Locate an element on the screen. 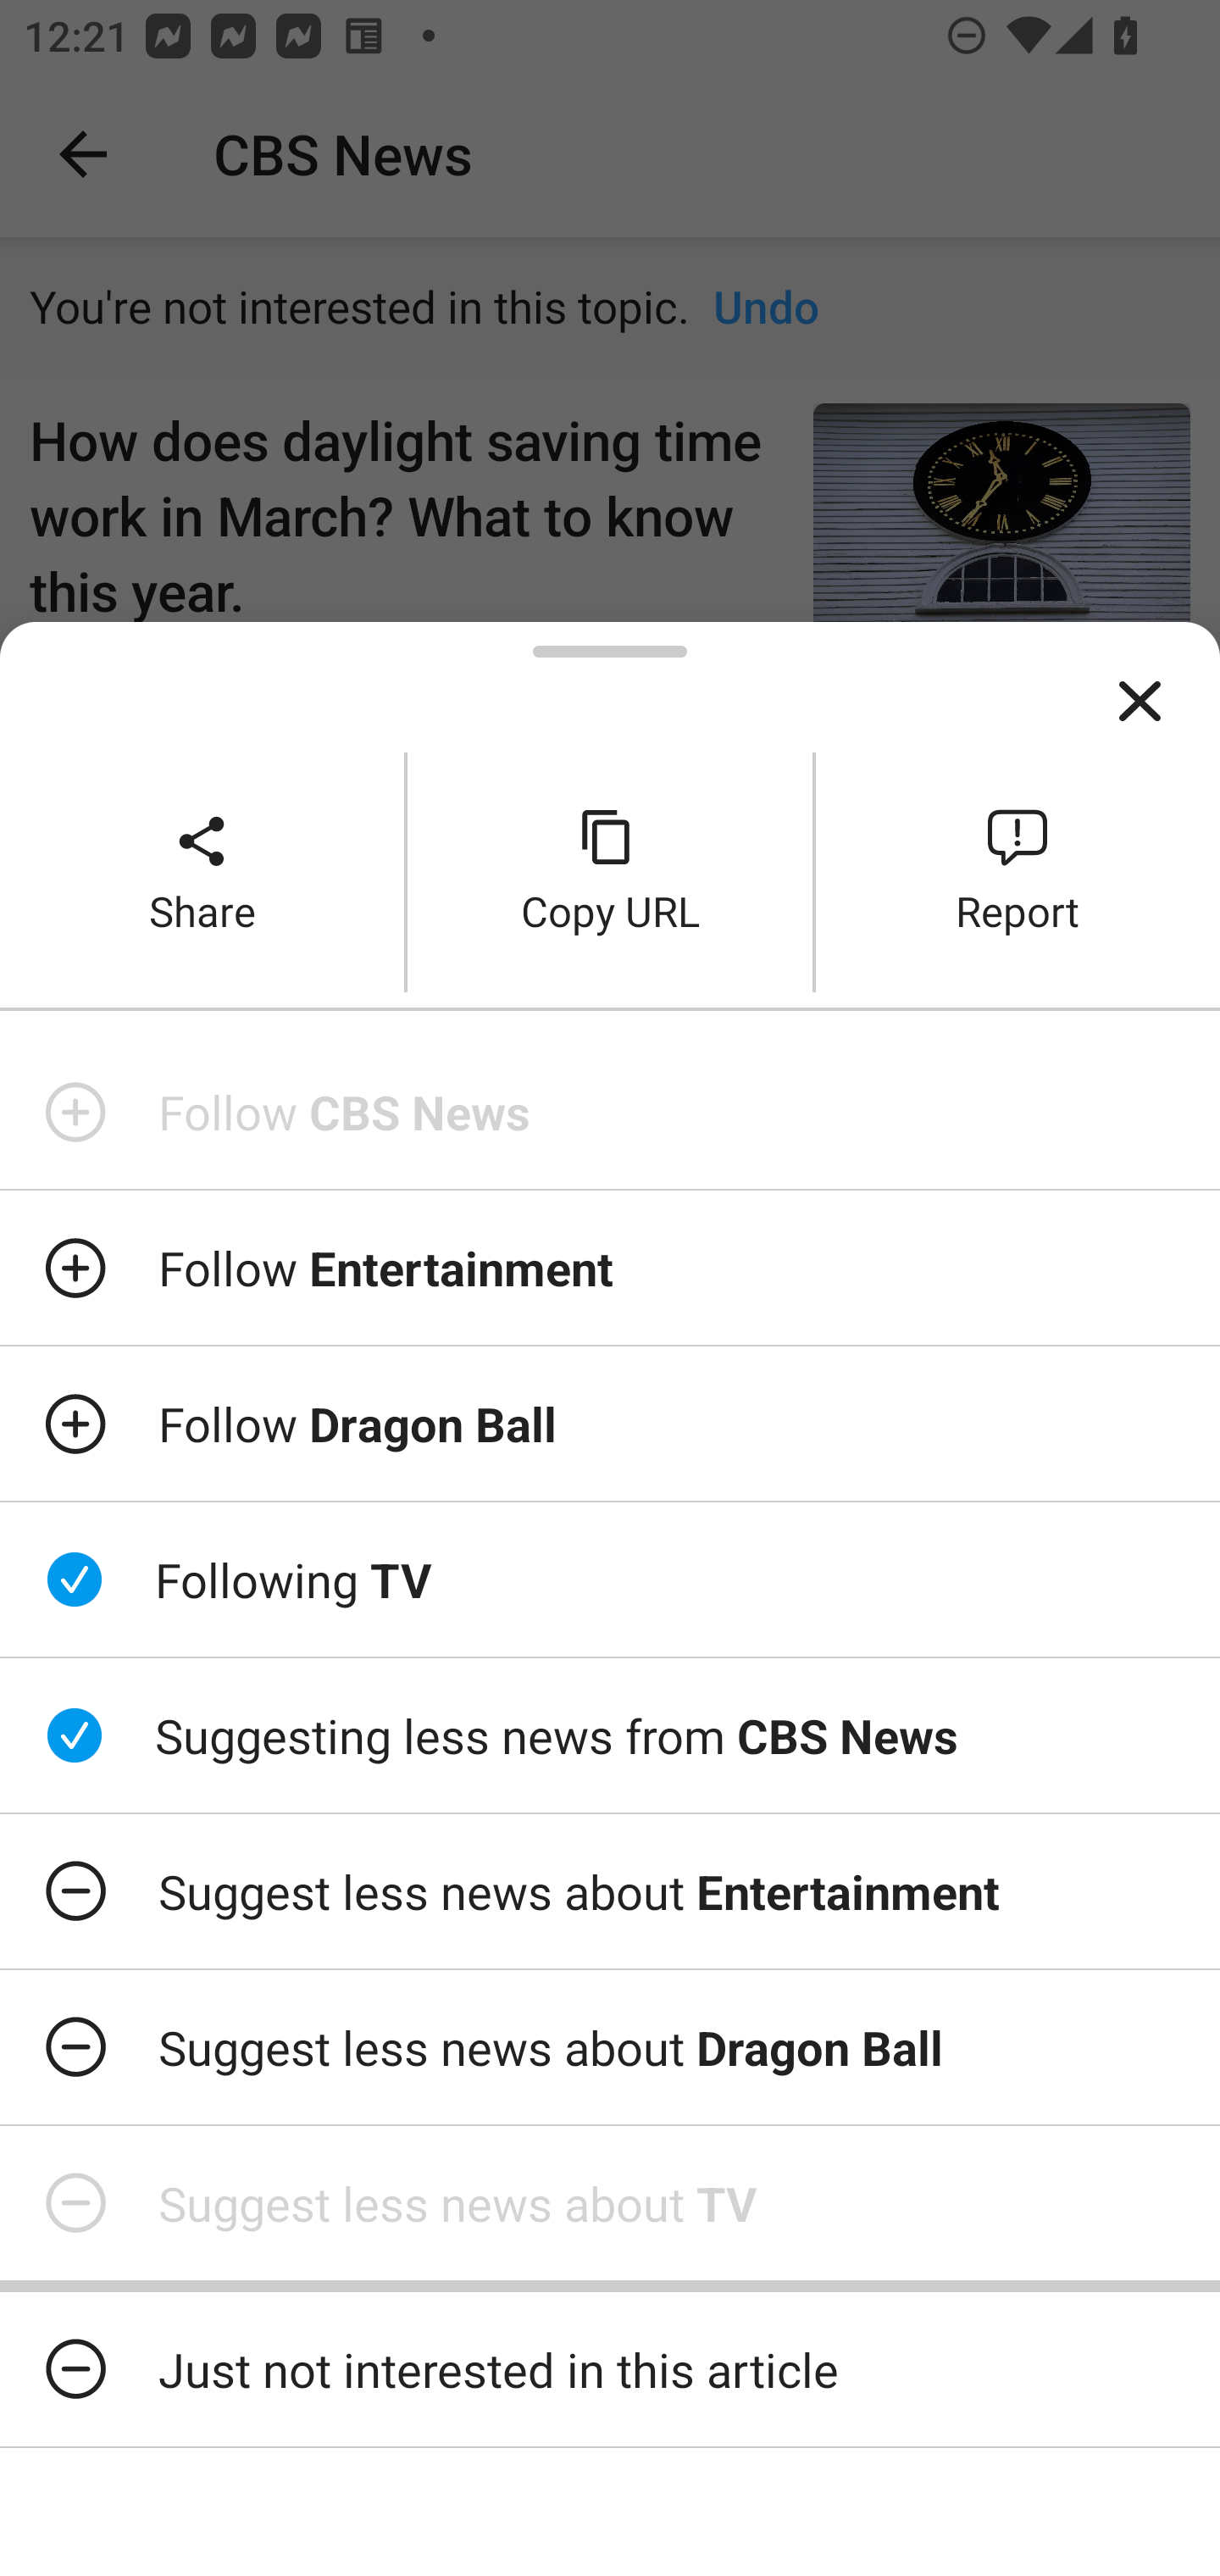 Image resolution: width=1220 pixels, height=2576 pixels. Suggest less news about Dragon Ball  is located at coordinates (610, 2047).